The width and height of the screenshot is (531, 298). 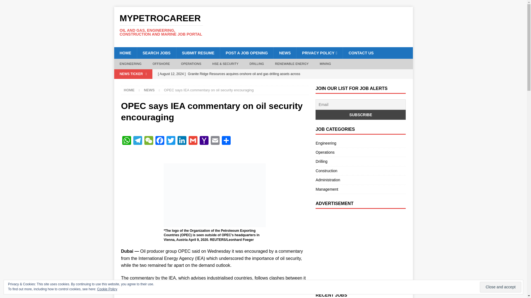 I want to click on Facebook, so click(x=160, y=141).